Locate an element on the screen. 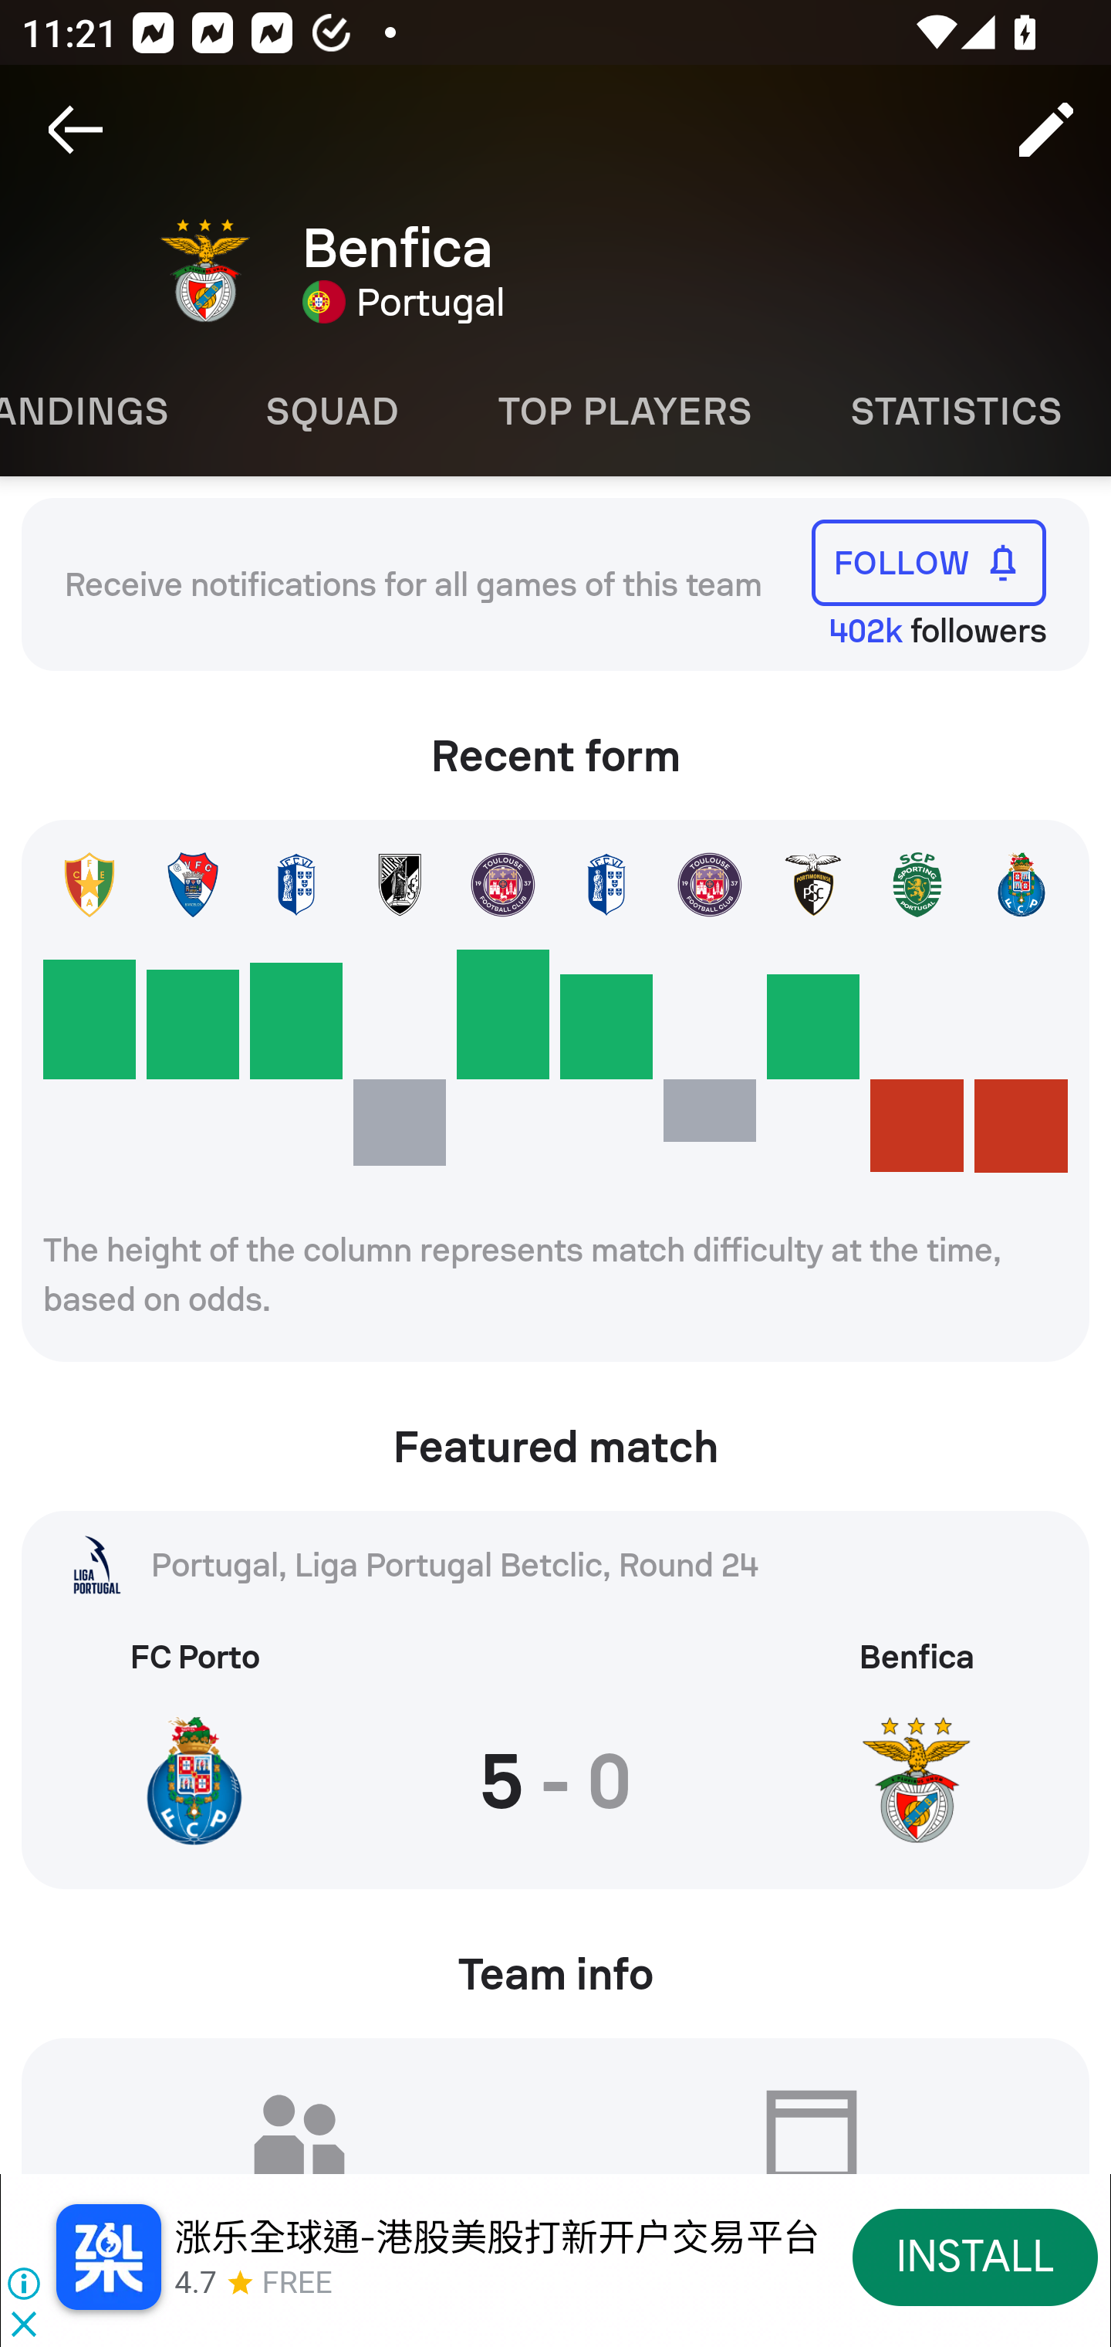 Image resolution: width=1111 pixels, height=2347 pixels. INSTALL is located at coordinates (975, 2256).